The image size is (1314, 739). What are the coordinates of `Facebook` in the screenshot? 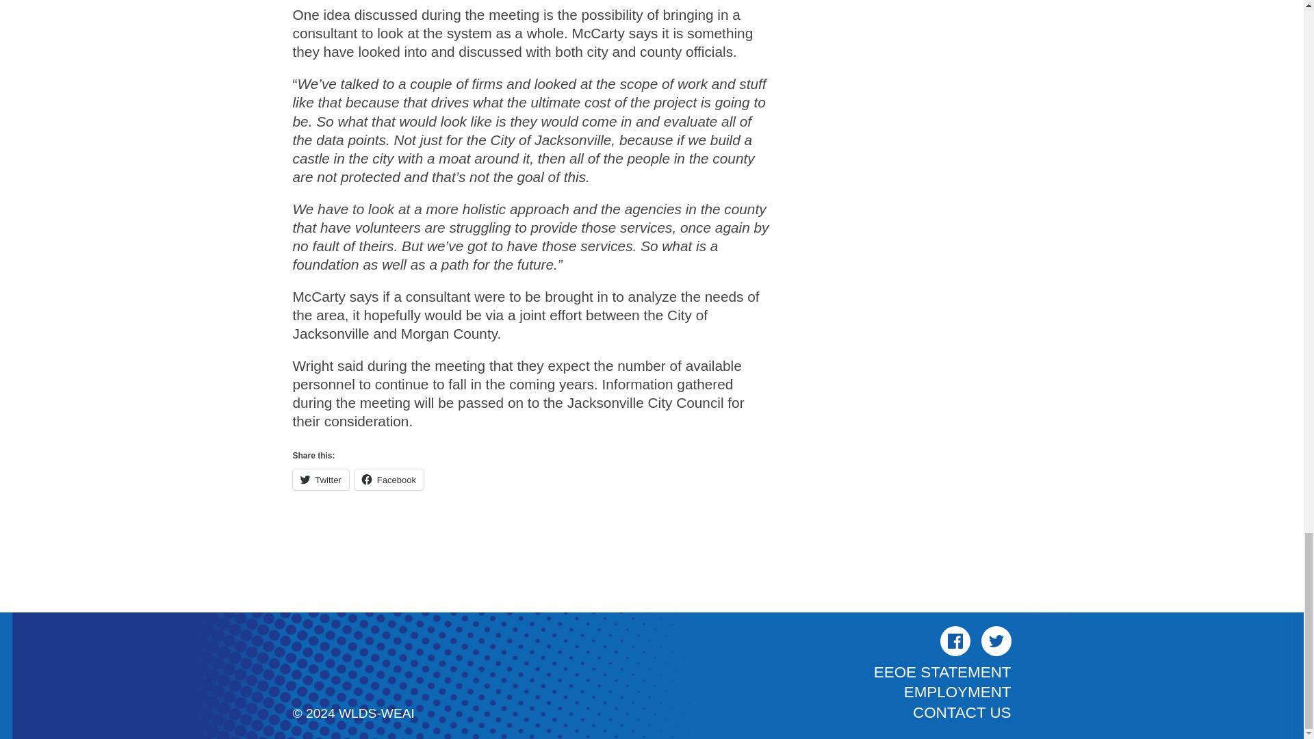 It's located at (389, 479).